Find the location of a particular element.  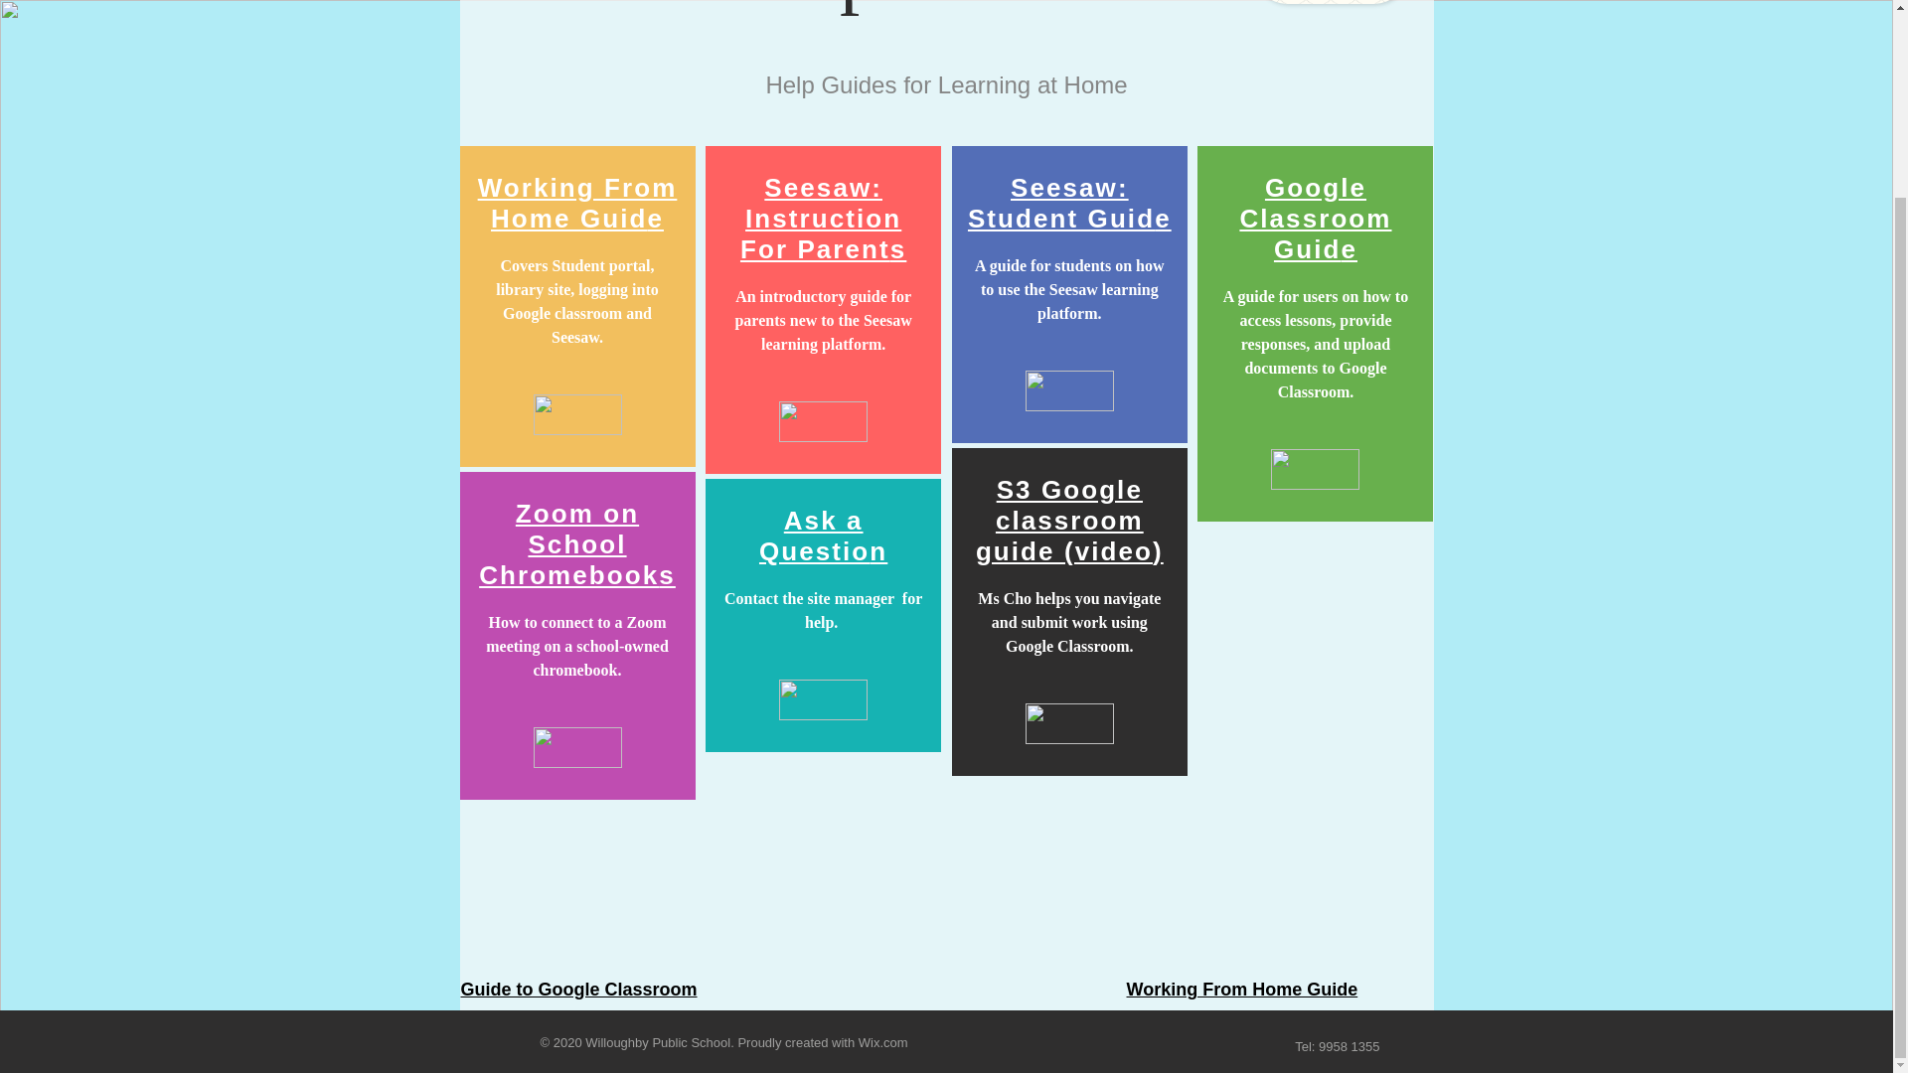

Ask a Questio is located at coordinates (815, 536).